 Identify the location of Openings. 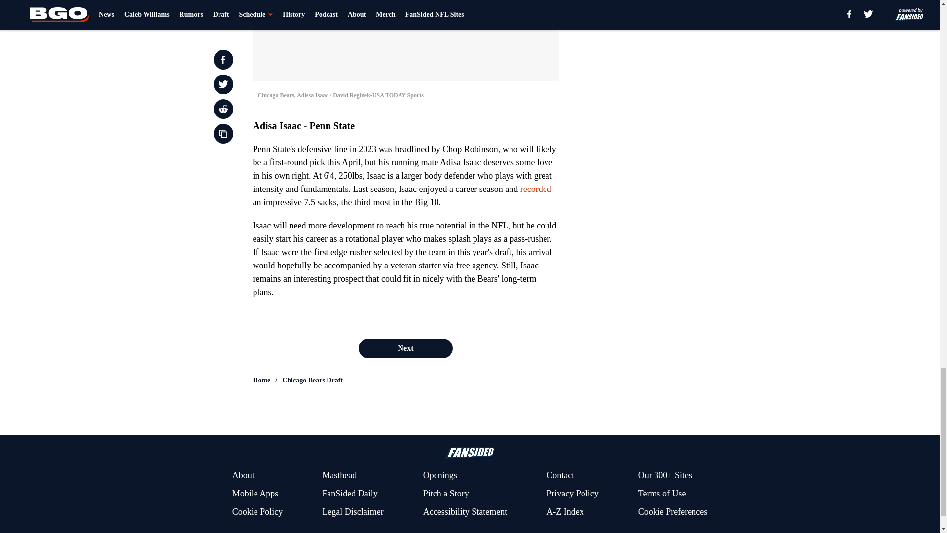
(440, 476).